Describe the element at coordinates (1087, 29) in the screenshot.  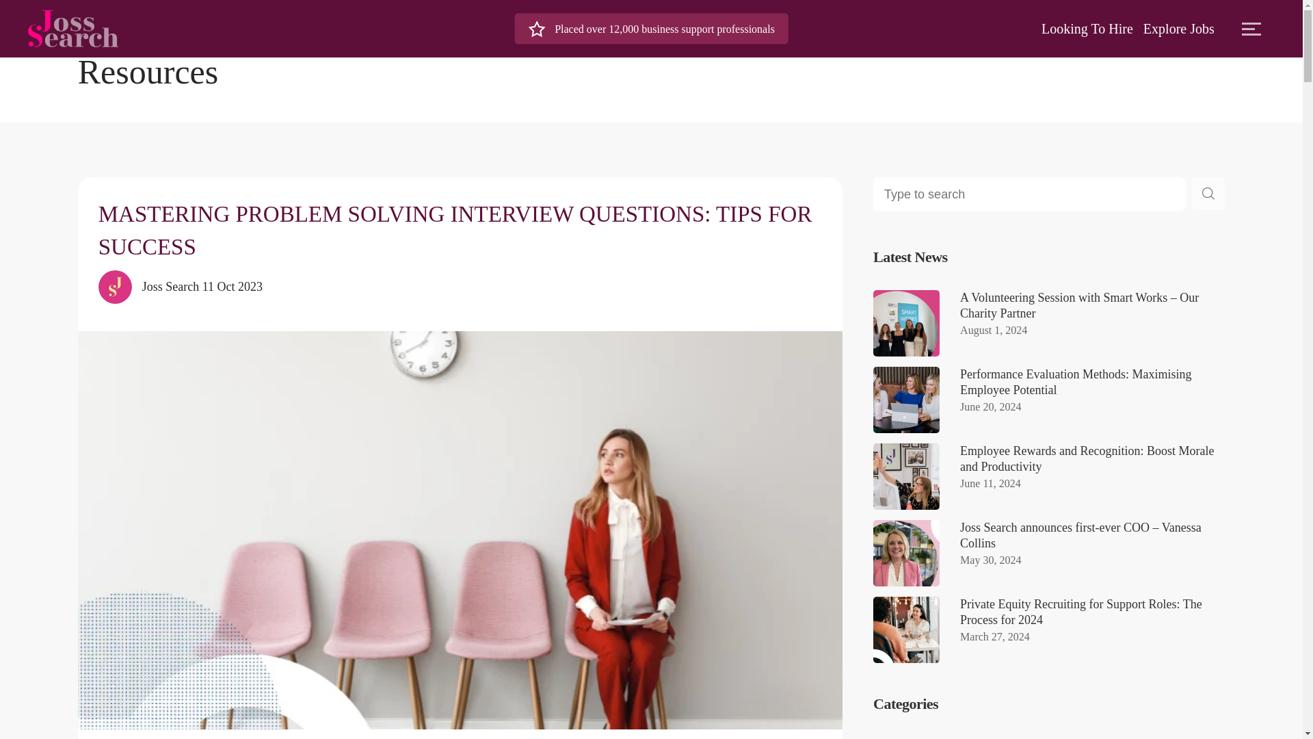
I see `Looking To Hire` at that location.